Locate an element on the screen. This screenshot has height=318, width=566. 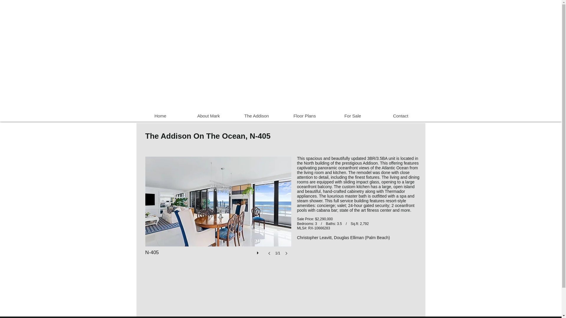
About Mark is located at coordinates (208, 116).